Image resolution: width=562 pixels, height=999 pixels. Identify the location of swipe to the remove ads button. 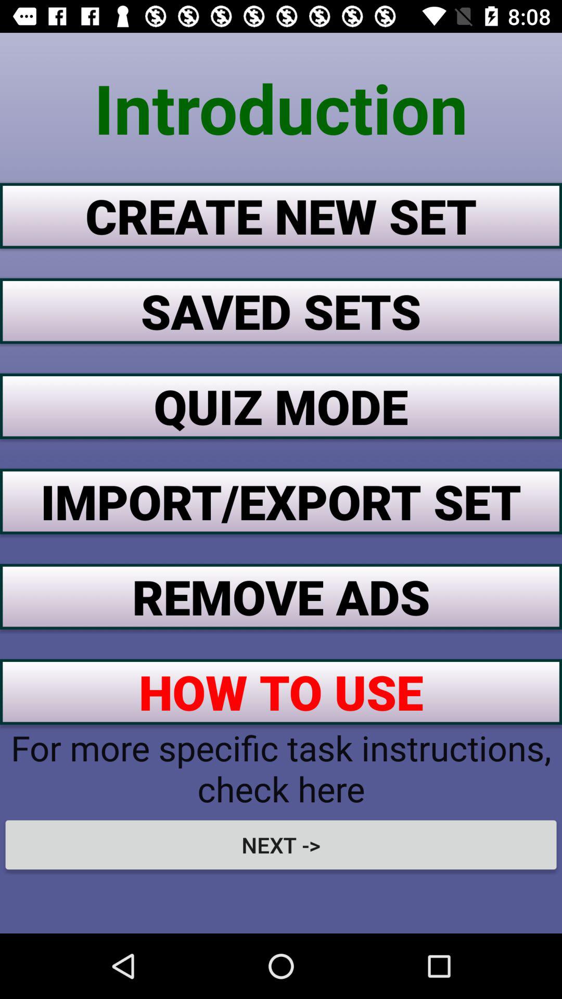
(281, 596).